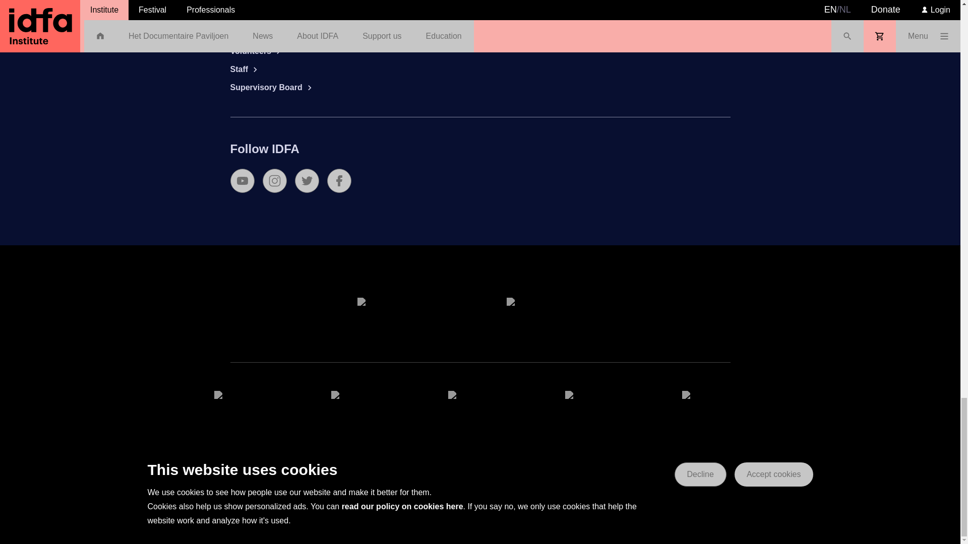 This screenshot has height=544, width=968. What do you see at coordinates (296, 1) in the screenshot?
I see `Mission statement` at bounding box center [296, 1].